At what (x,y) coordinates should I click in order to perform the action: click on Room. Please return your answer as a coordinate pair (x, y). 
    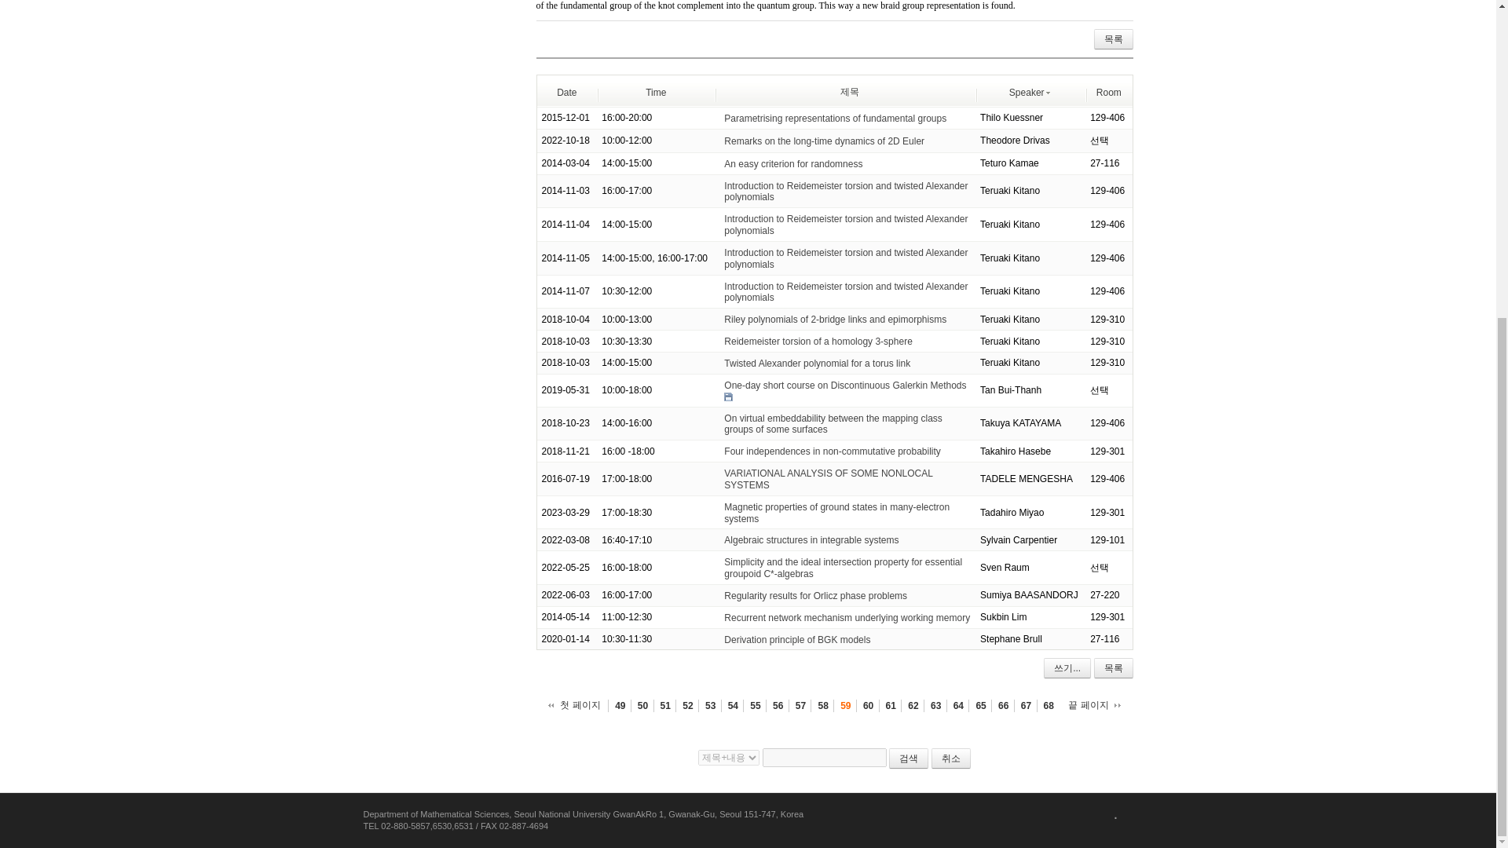
    Looking at the image, I should click on (1109, 92).